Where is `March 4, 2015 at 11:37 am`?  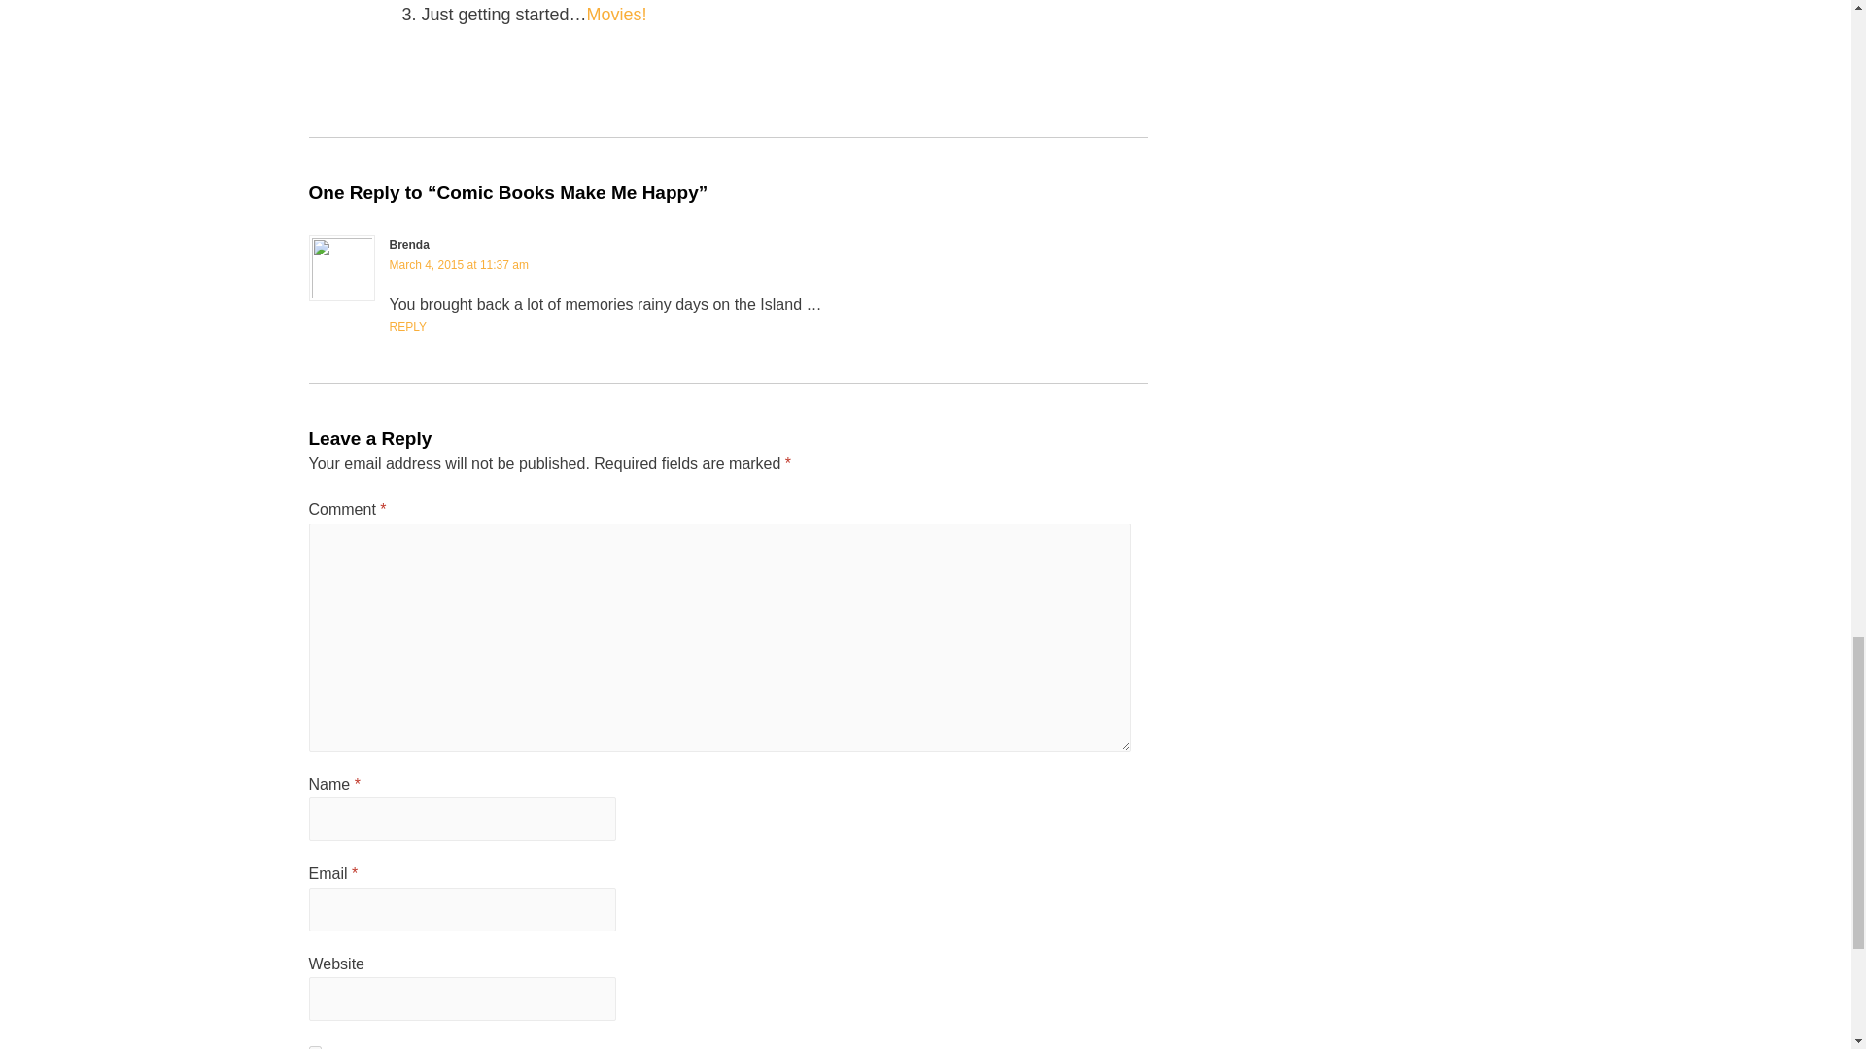 March 4, 2015 at 11:37 am is located at coordinates (458, 264).